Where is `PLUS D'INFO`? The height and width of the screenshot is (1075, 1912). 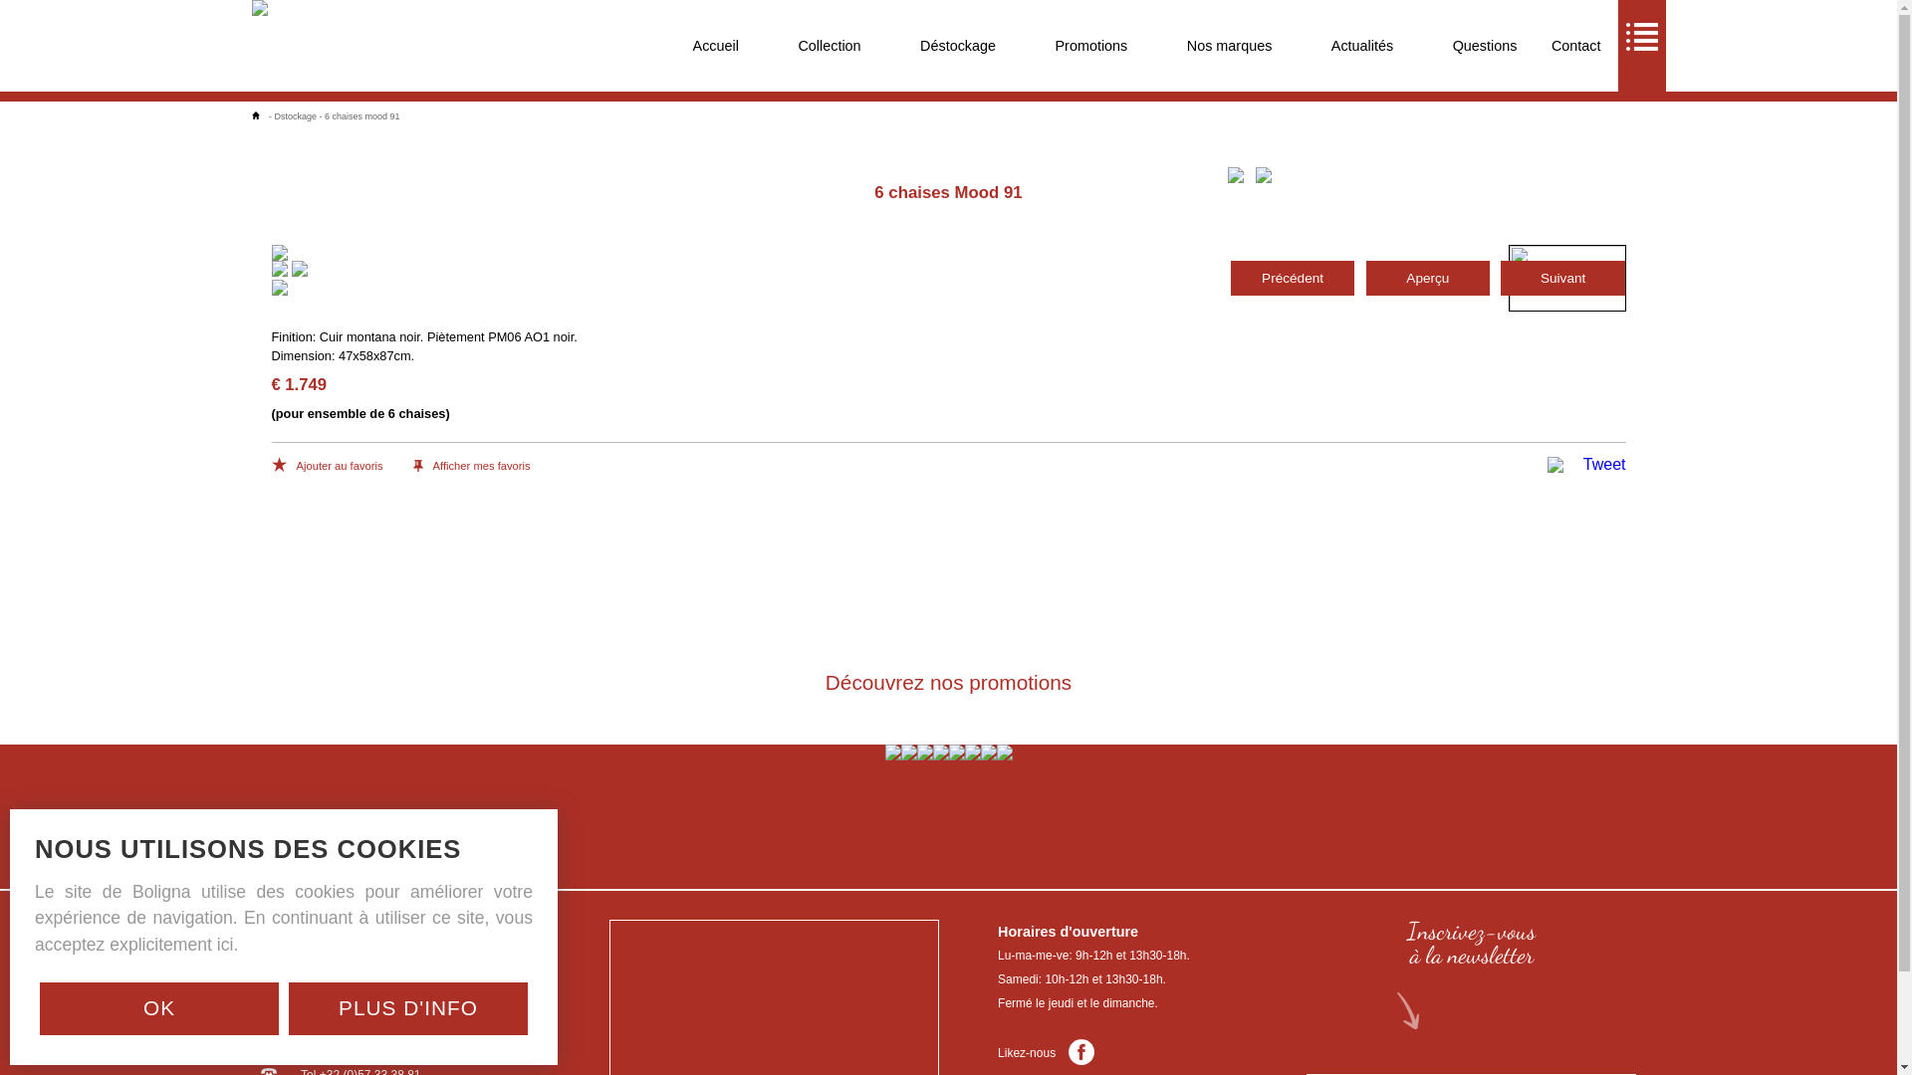
PLUS D'INFO is located at coordinates (408, 1009).